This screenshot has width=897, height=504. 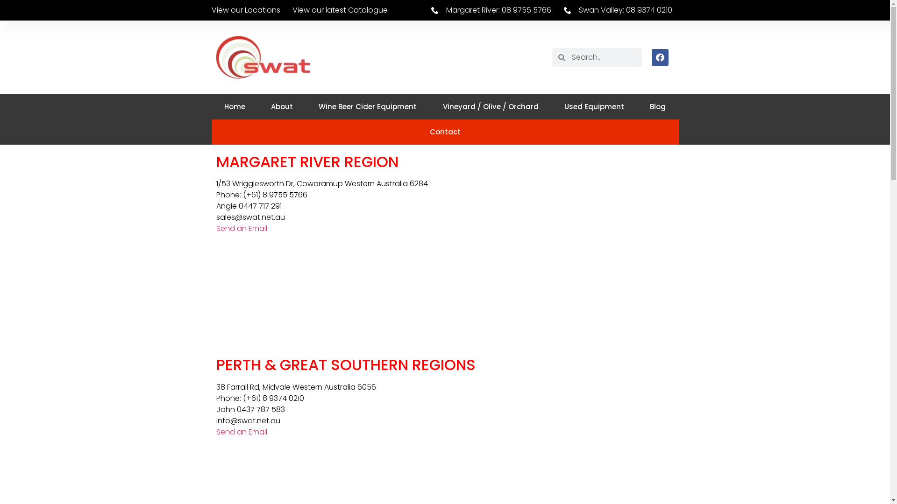 What do you see at coordinates (282, 107) in the screenshot?
I see `About` at bounding box center [282, 107].